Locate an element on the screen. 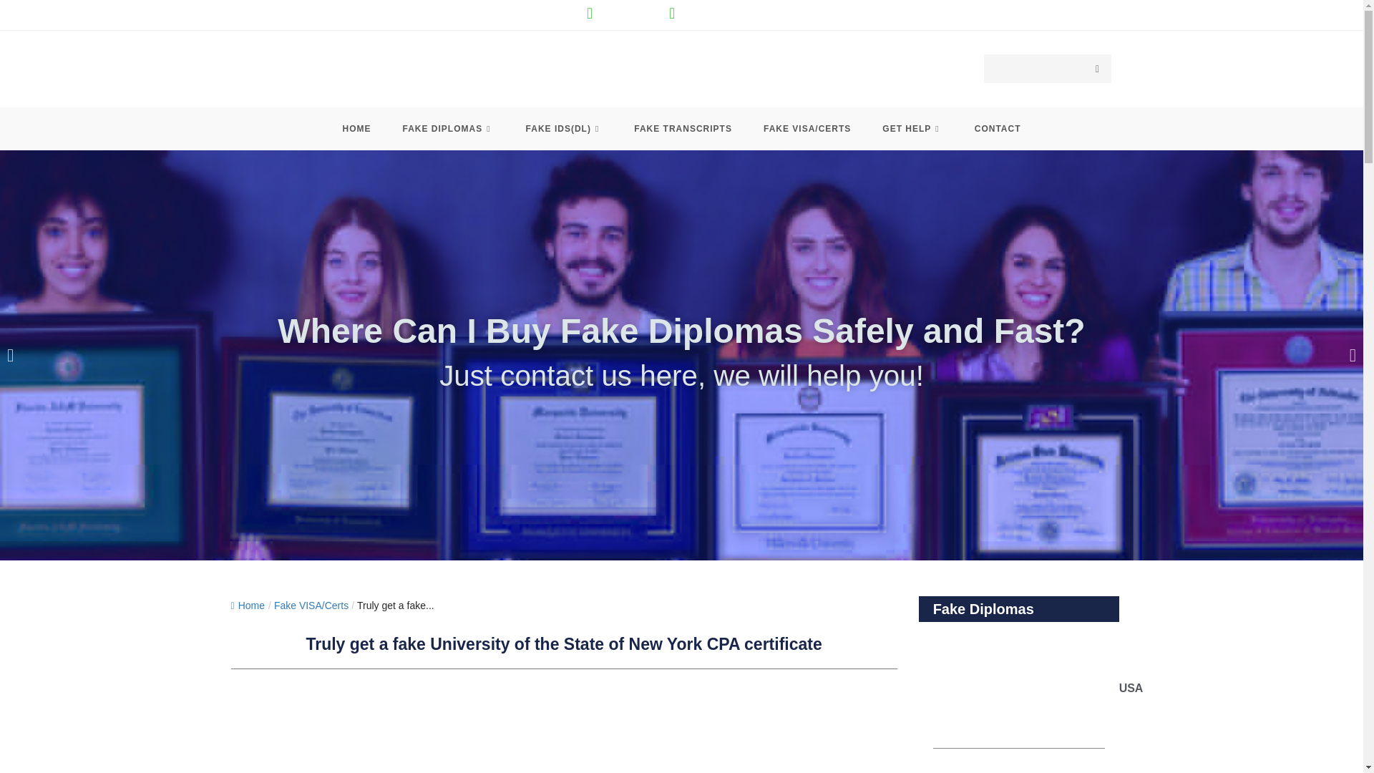  FAKE DIPLOMAS is located at coordinates (448, 129).